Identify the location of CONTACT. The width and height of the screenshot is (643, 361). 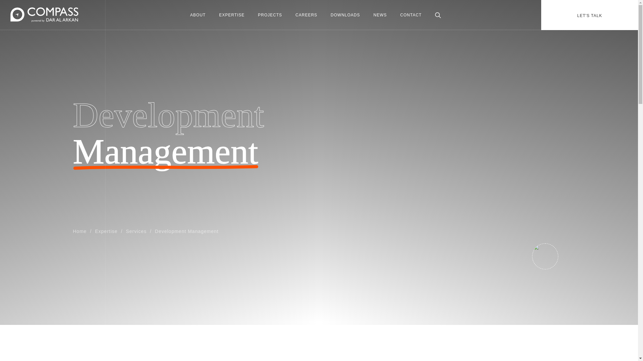
(411, 15).